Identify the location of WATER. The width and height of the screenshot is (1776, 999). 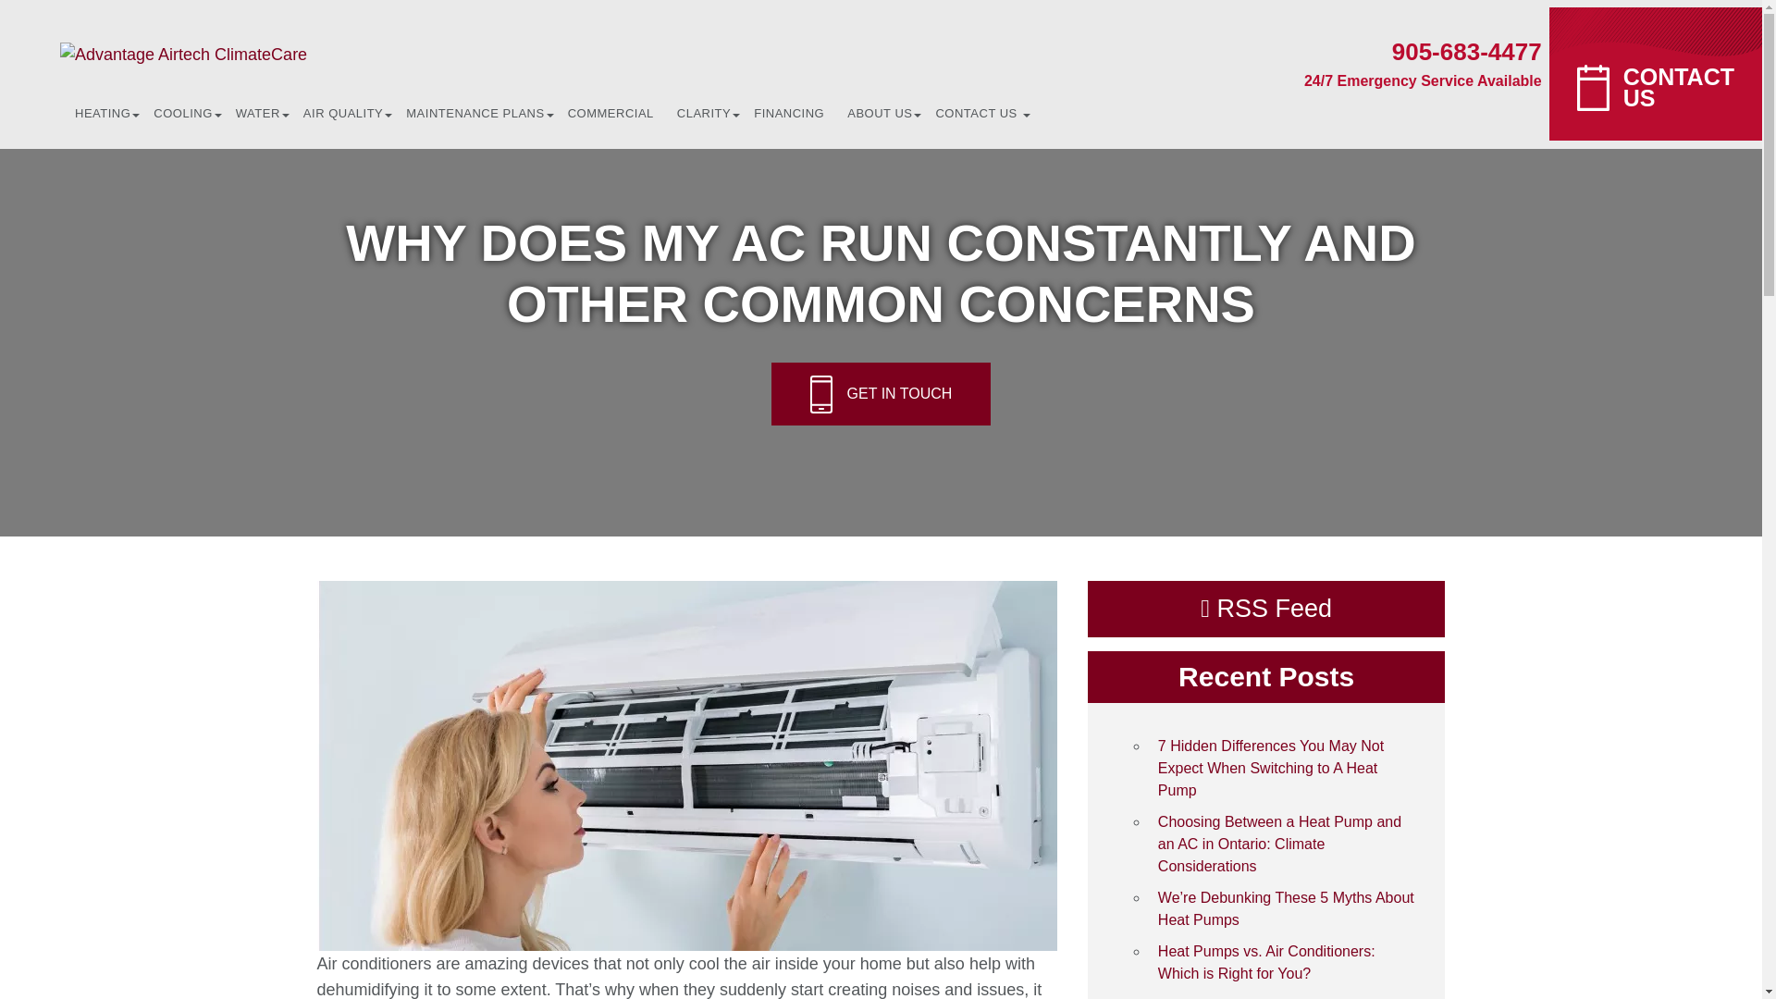
(257, 113).